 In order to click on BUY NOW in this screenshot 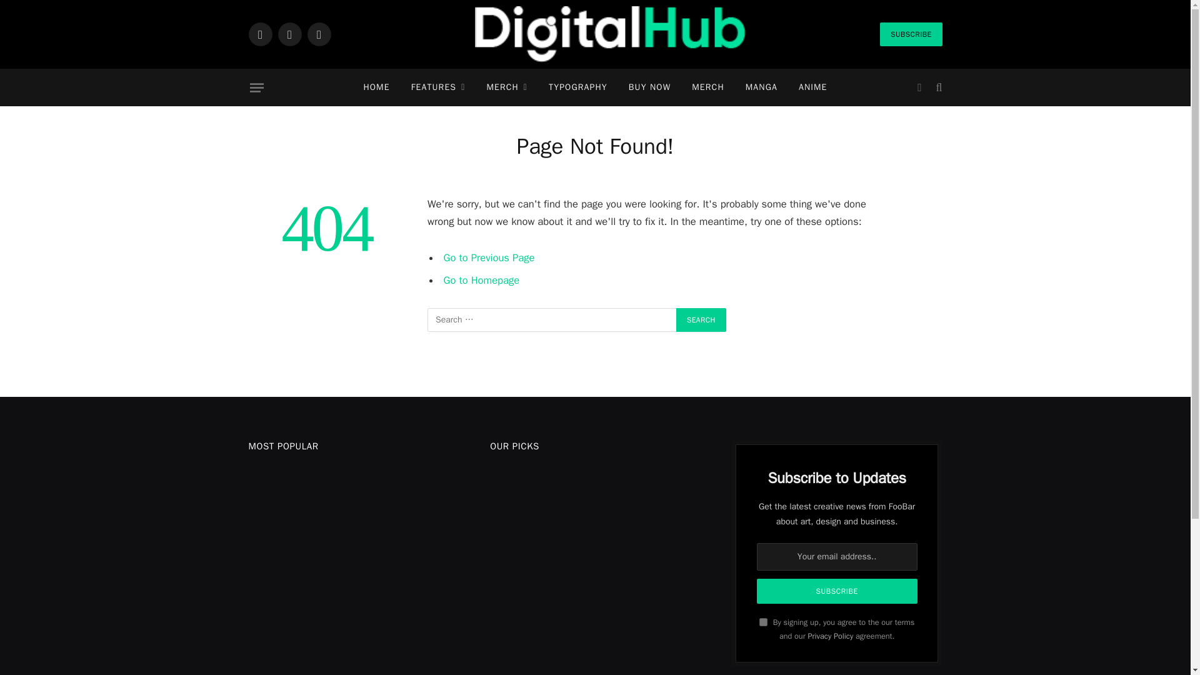, I will do `click(649, 87)`.